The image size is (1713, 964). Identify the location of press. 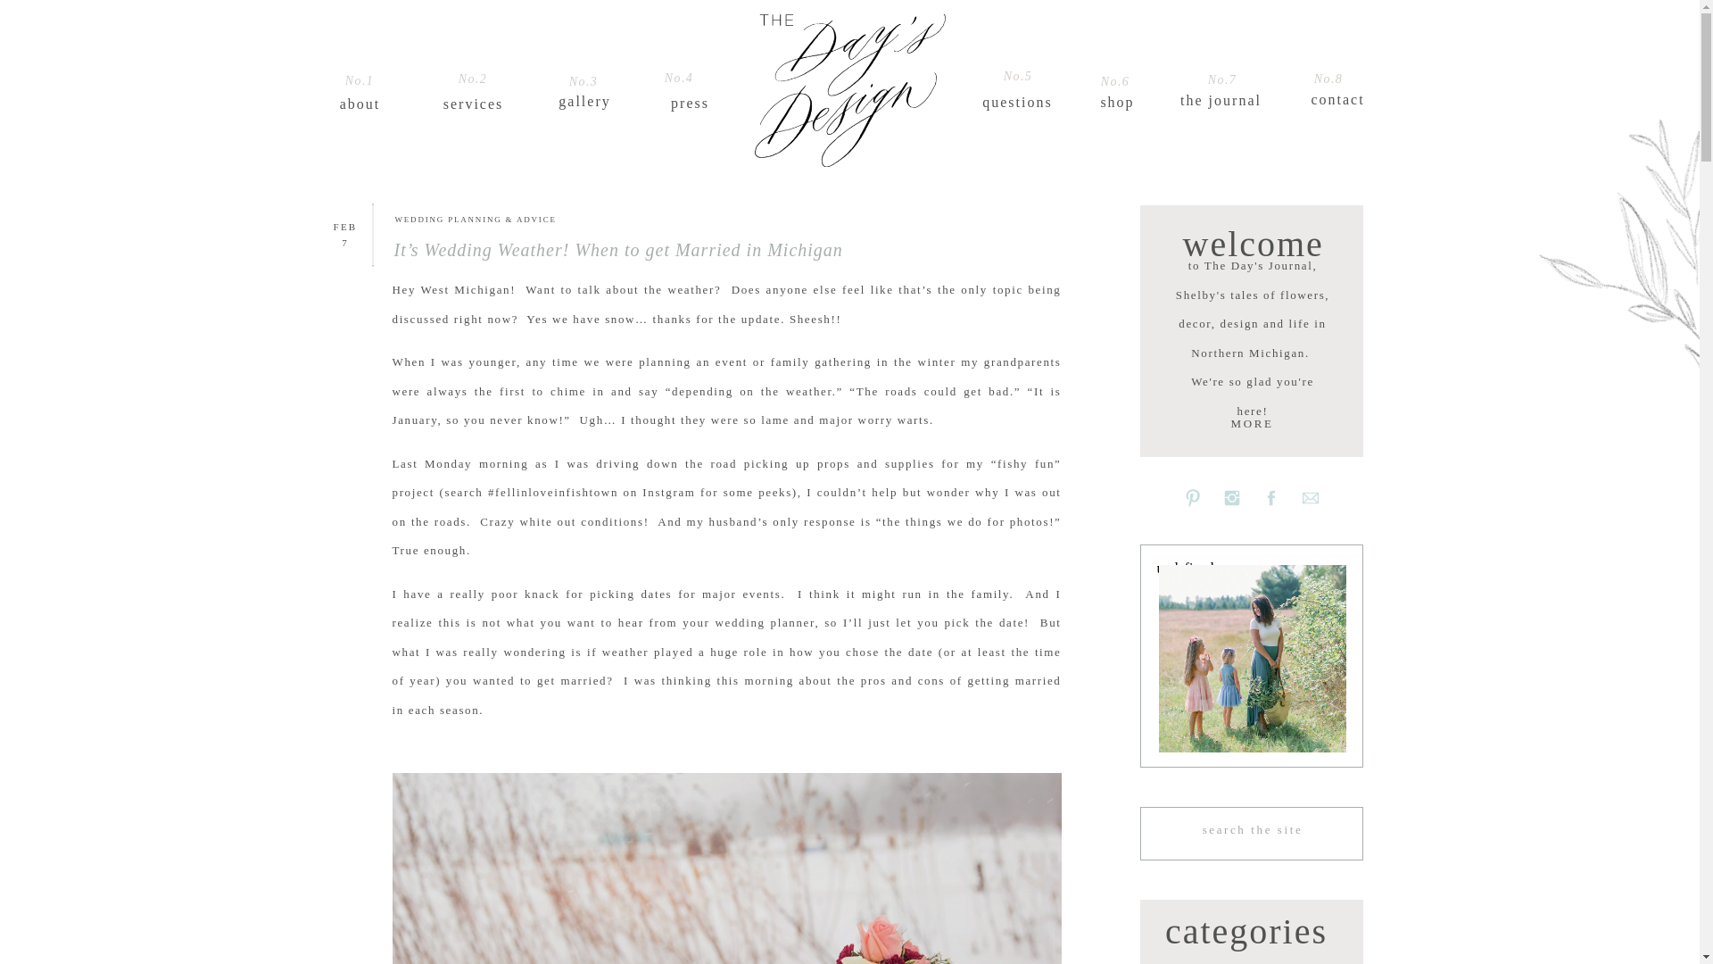
(689, 95).